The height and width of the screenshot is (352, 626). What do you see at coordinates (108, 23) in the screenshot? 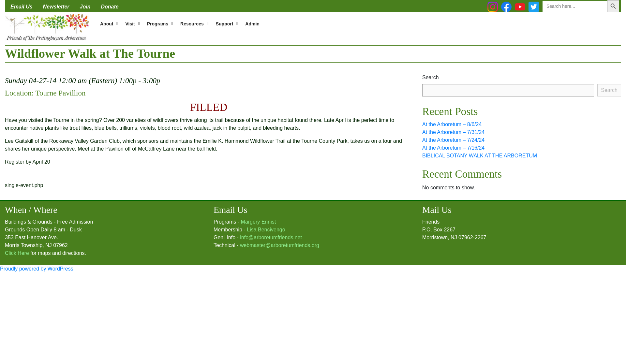
I see `About` at bounding box center [108, 23].